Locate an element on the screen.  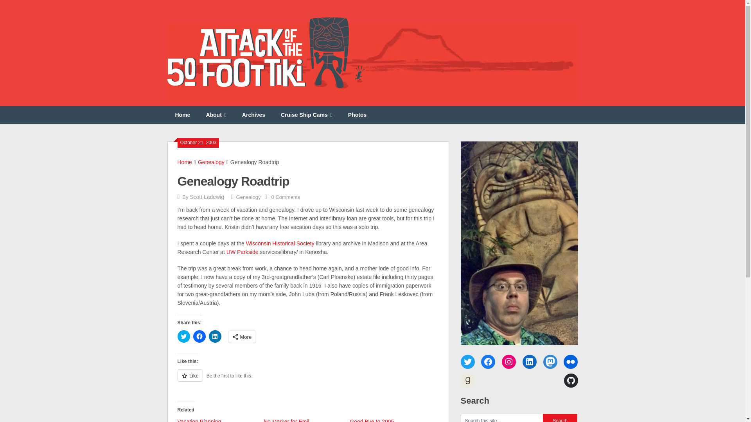
Vacation Planning is located at coordinates (199, 420).